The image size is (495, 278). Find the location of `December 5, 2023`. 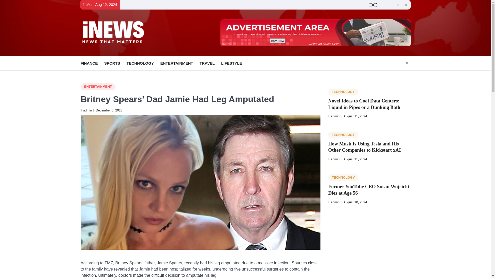

December 5, 2023 is located at coordinates (108, 110).